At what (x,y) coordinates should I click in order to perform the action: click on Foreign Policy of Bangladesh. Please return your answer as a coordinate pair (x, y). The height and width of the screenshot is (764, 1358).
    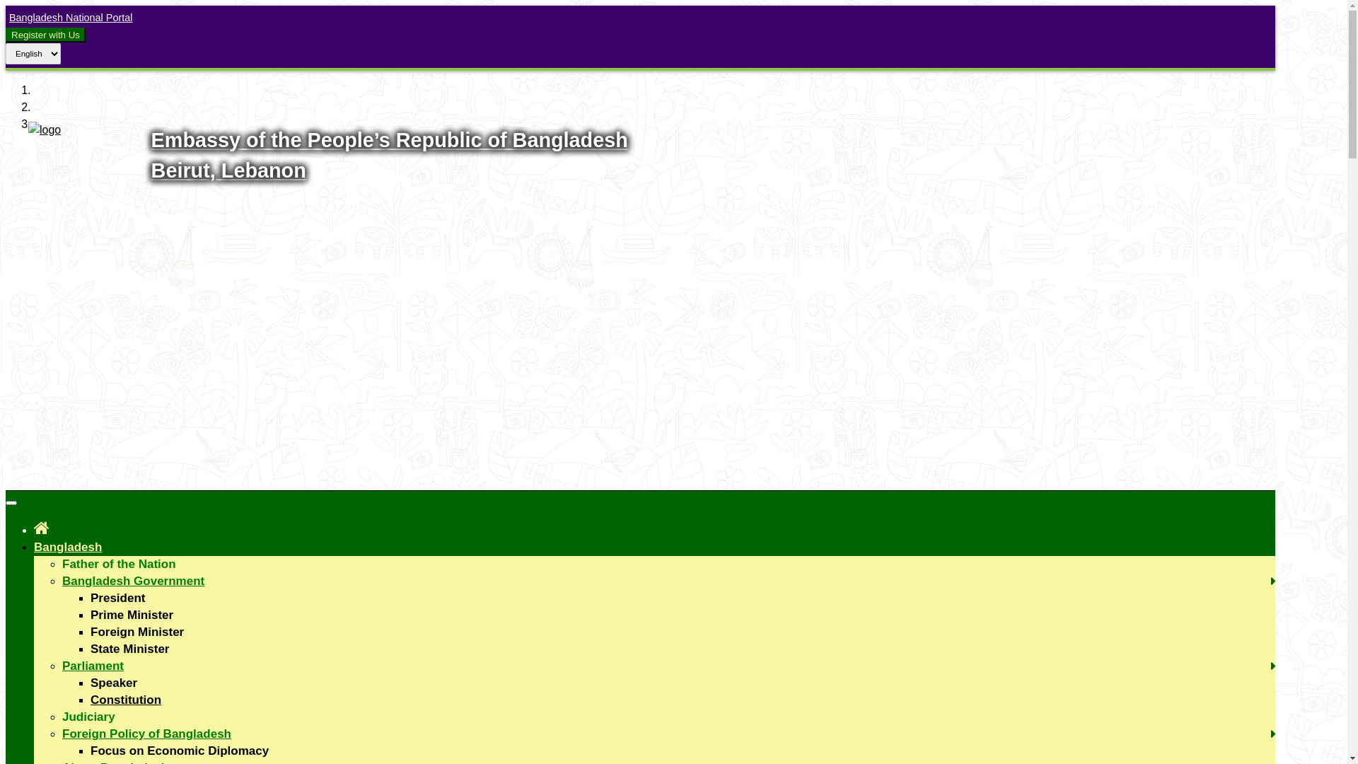
    Looking at the image, I should click on (147, 734).